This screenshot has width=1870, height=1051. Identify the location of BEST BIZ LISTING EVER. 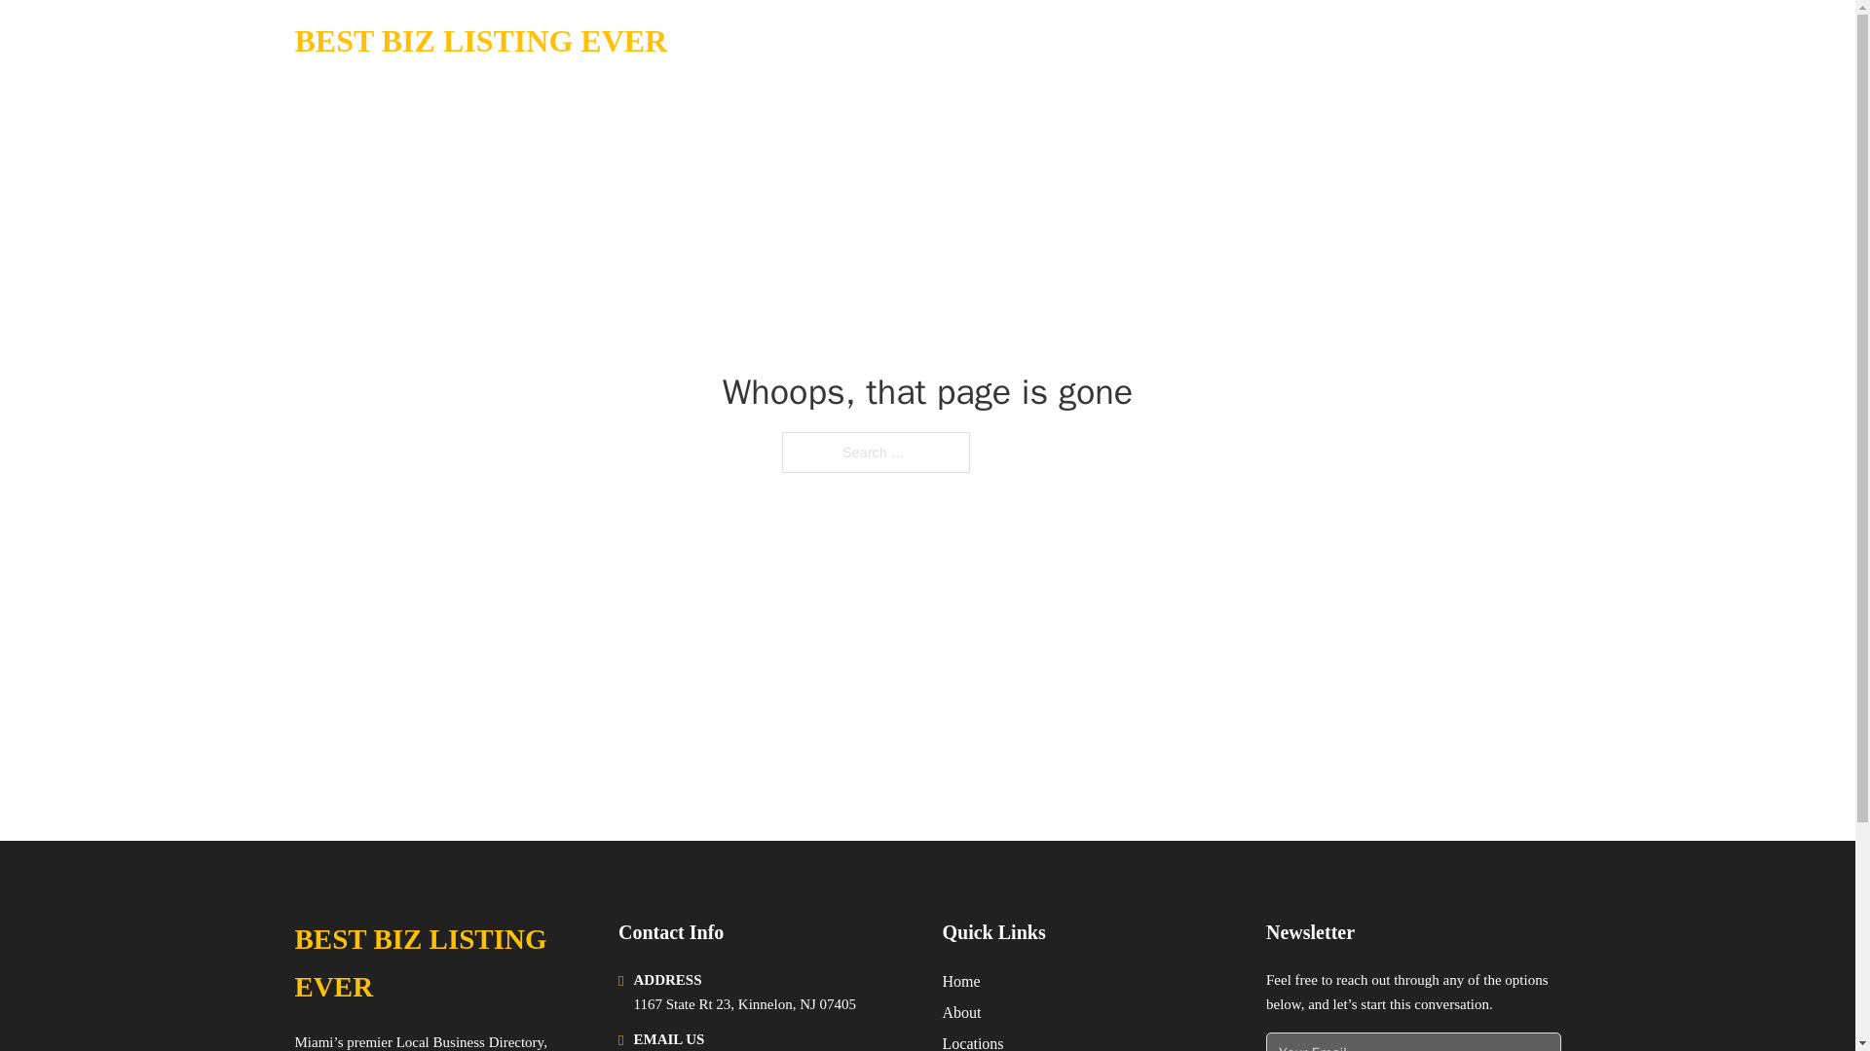
(480, 41).